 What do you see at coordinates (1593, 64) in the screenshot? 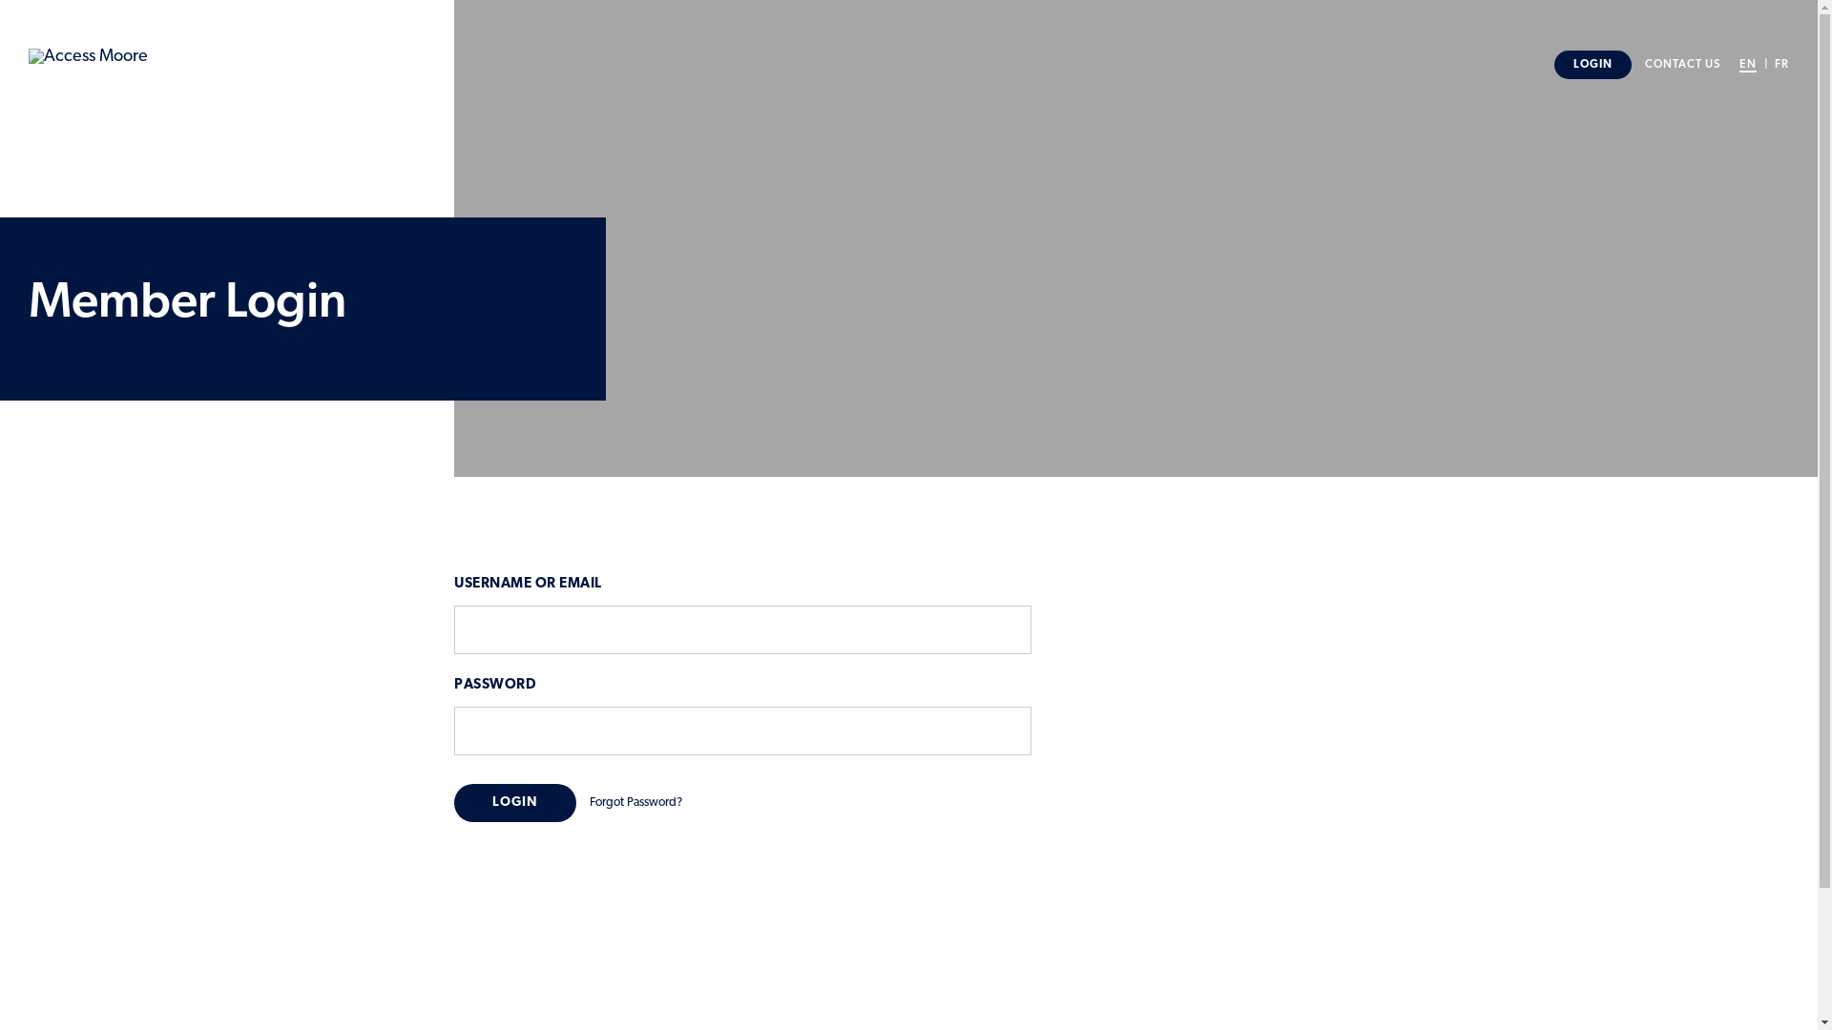
I see `LOGIN` at bounding box center [1593, 64].